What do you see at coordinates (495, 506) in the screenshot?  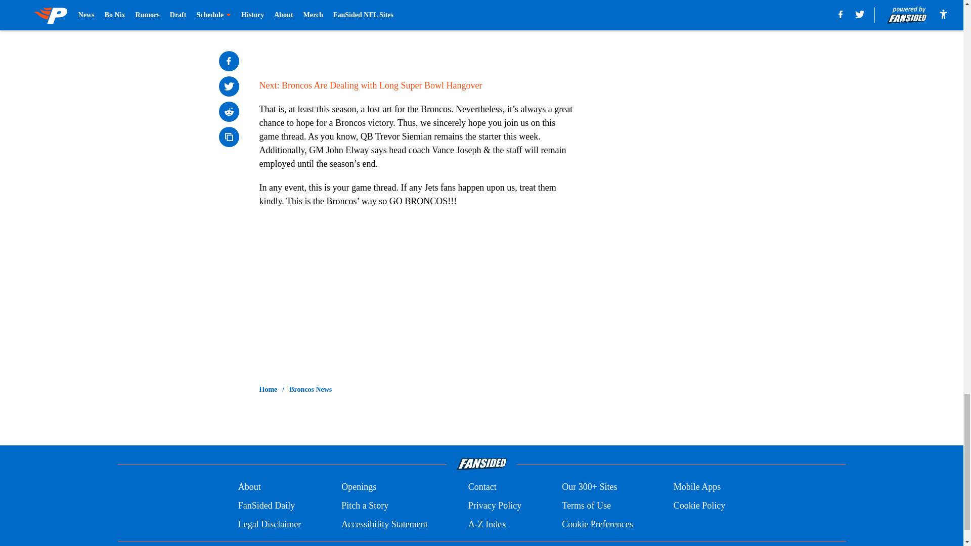 I see `Privacy Policy` at bounding box center [495, 506].